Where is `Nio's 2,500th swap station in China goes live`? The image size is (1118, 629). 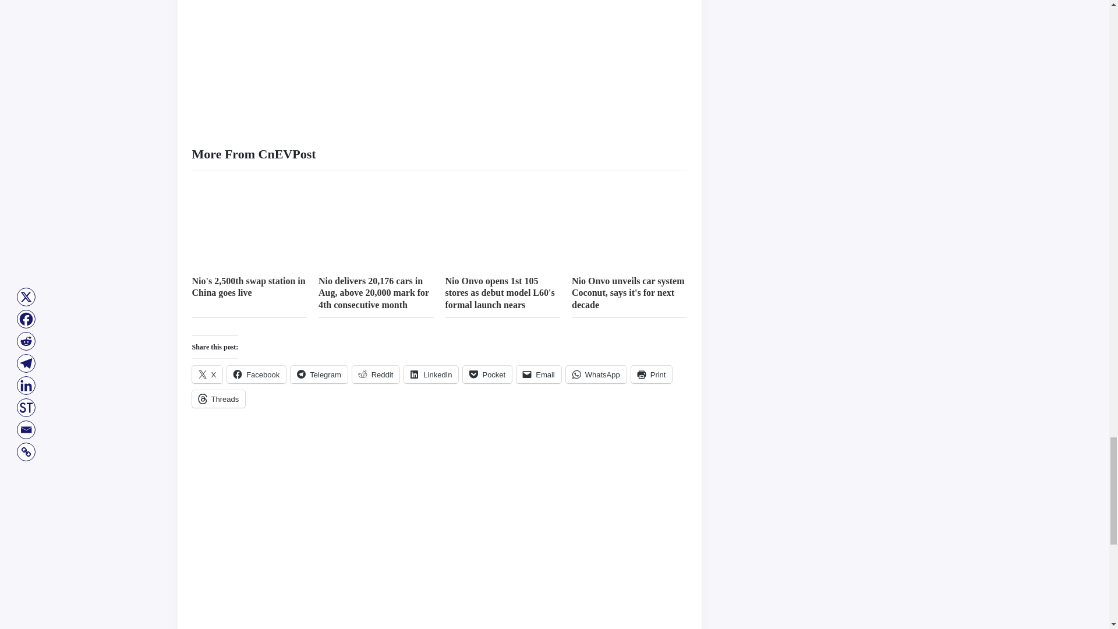 Nio's 2,500th swap station in China goes live is located at coordinates (249, 287).